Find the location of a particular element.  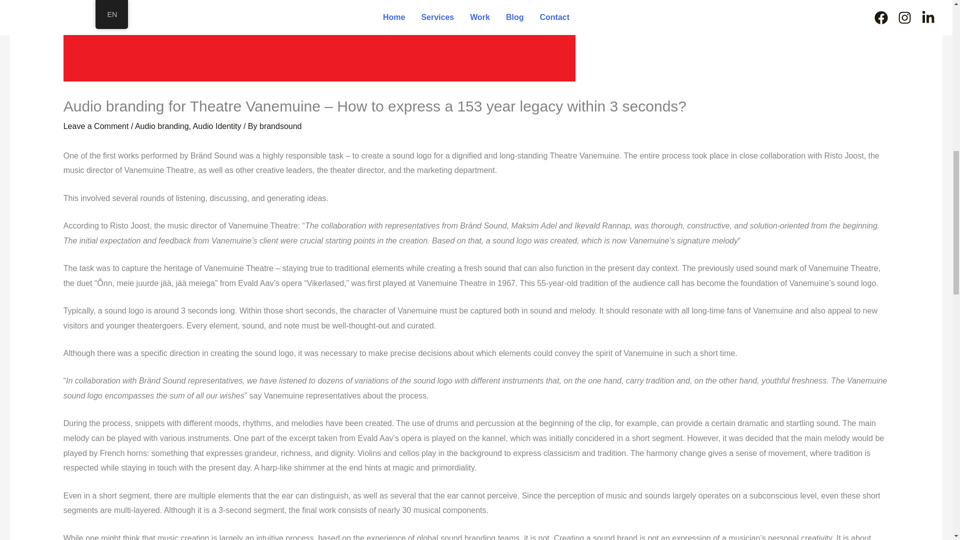

View all posts by brandsound is located at coordinates (280, 126).